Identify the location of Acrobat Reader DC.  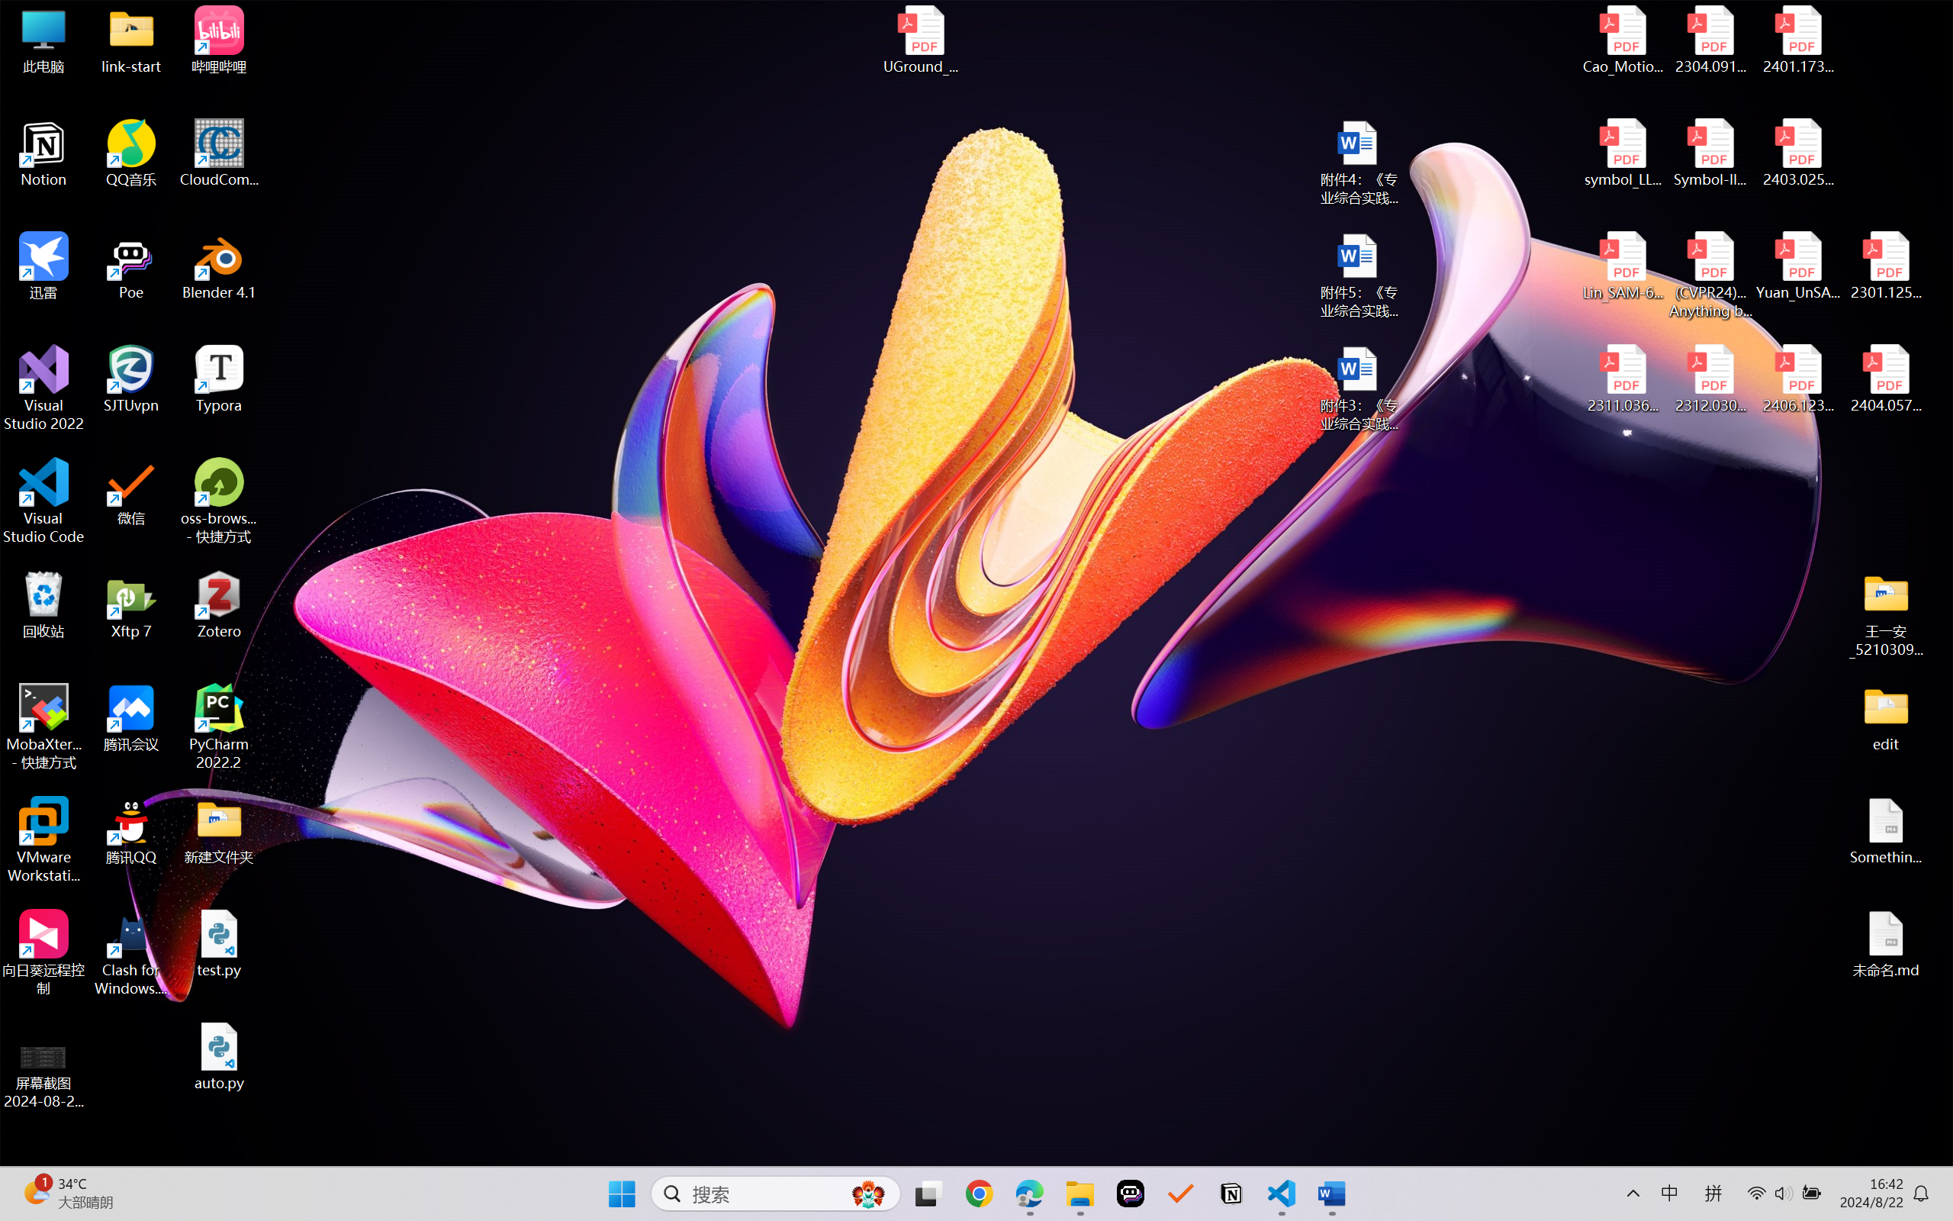
(28, 124).